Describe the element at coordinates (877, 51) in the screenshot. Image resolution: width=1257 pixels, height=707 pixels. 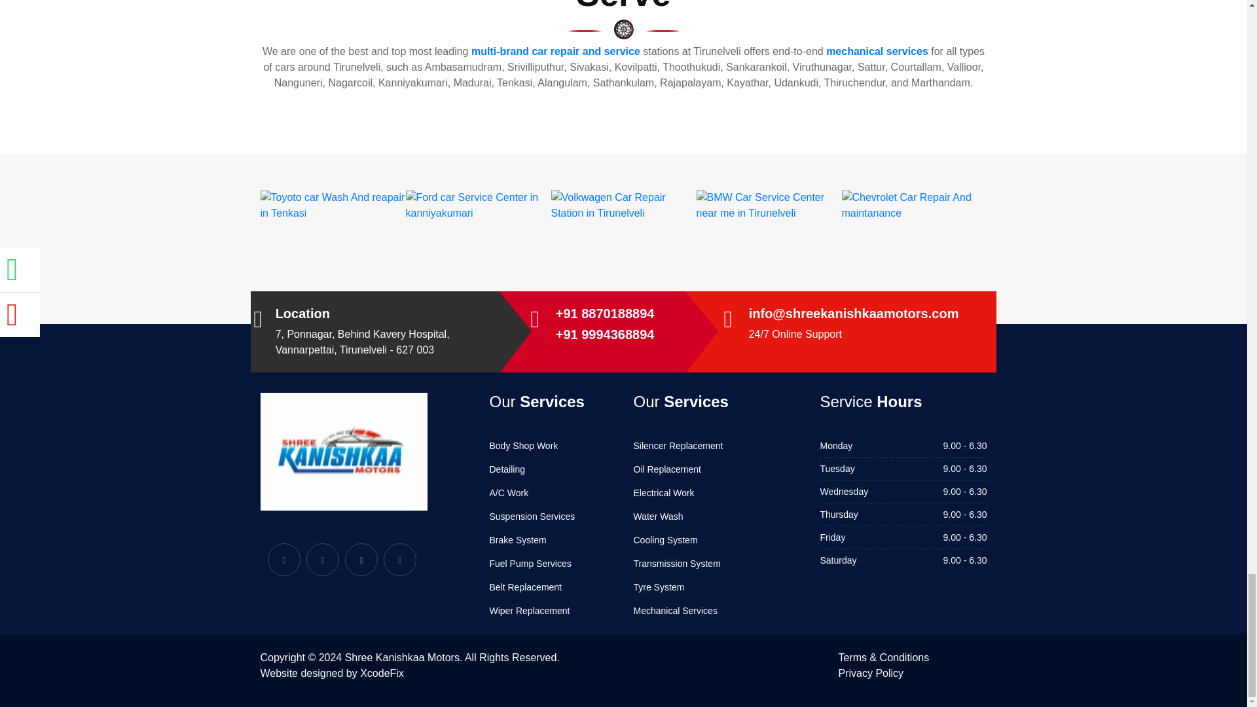
I see `mechanical services` at that location.